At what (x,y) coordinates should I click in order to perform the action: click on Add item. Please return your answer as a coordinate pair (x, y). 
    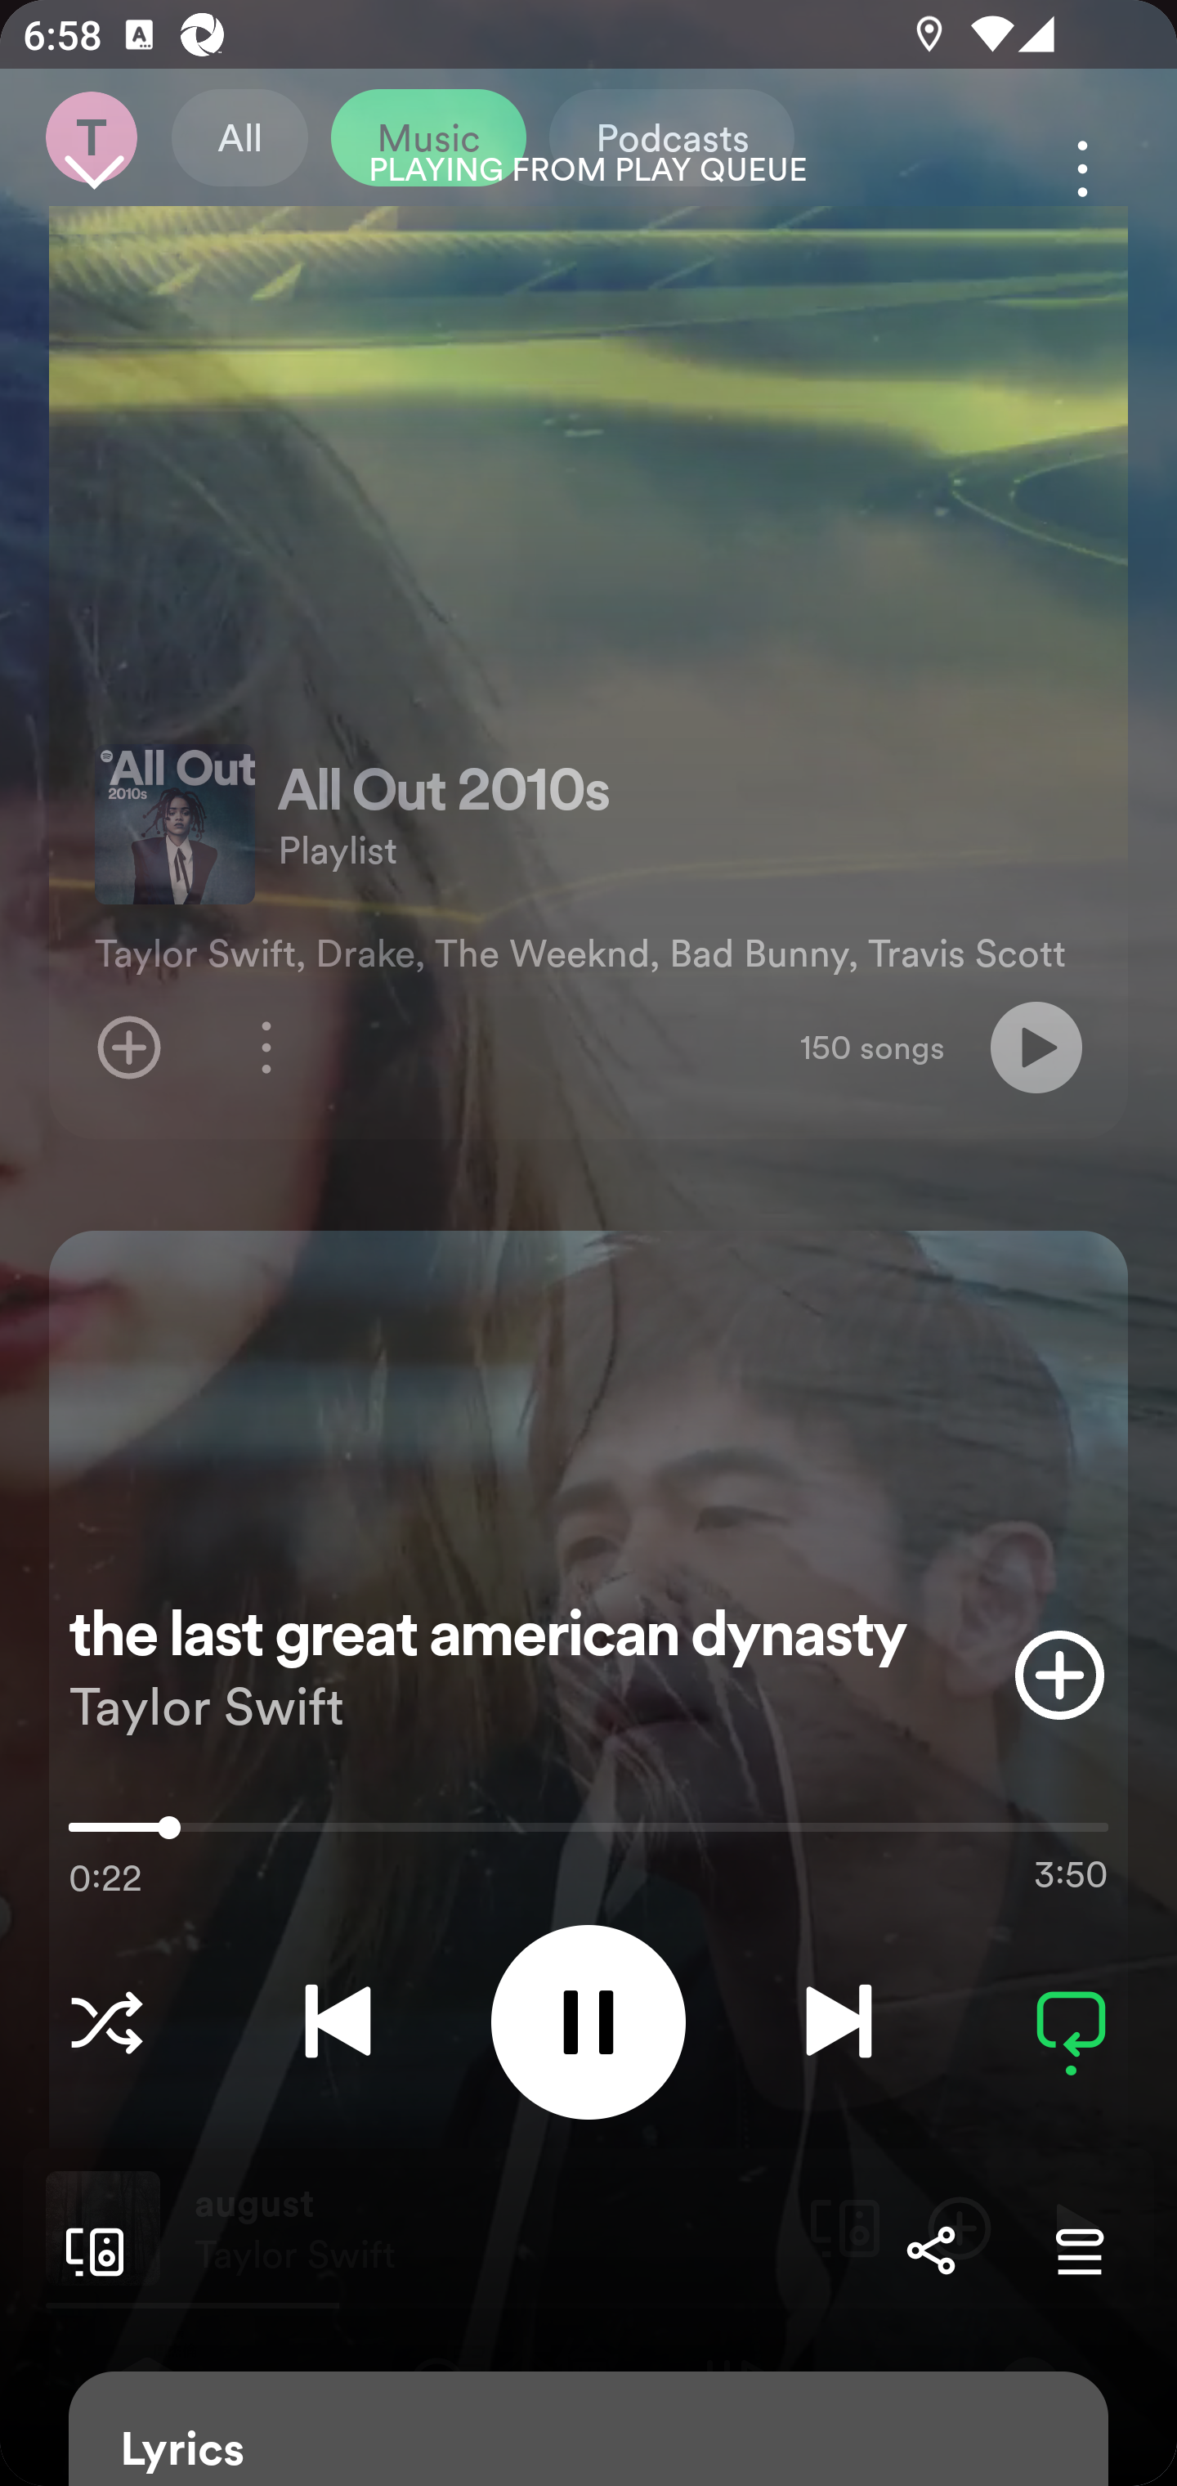
    Looking at the image, I should click on (1059, 1675).